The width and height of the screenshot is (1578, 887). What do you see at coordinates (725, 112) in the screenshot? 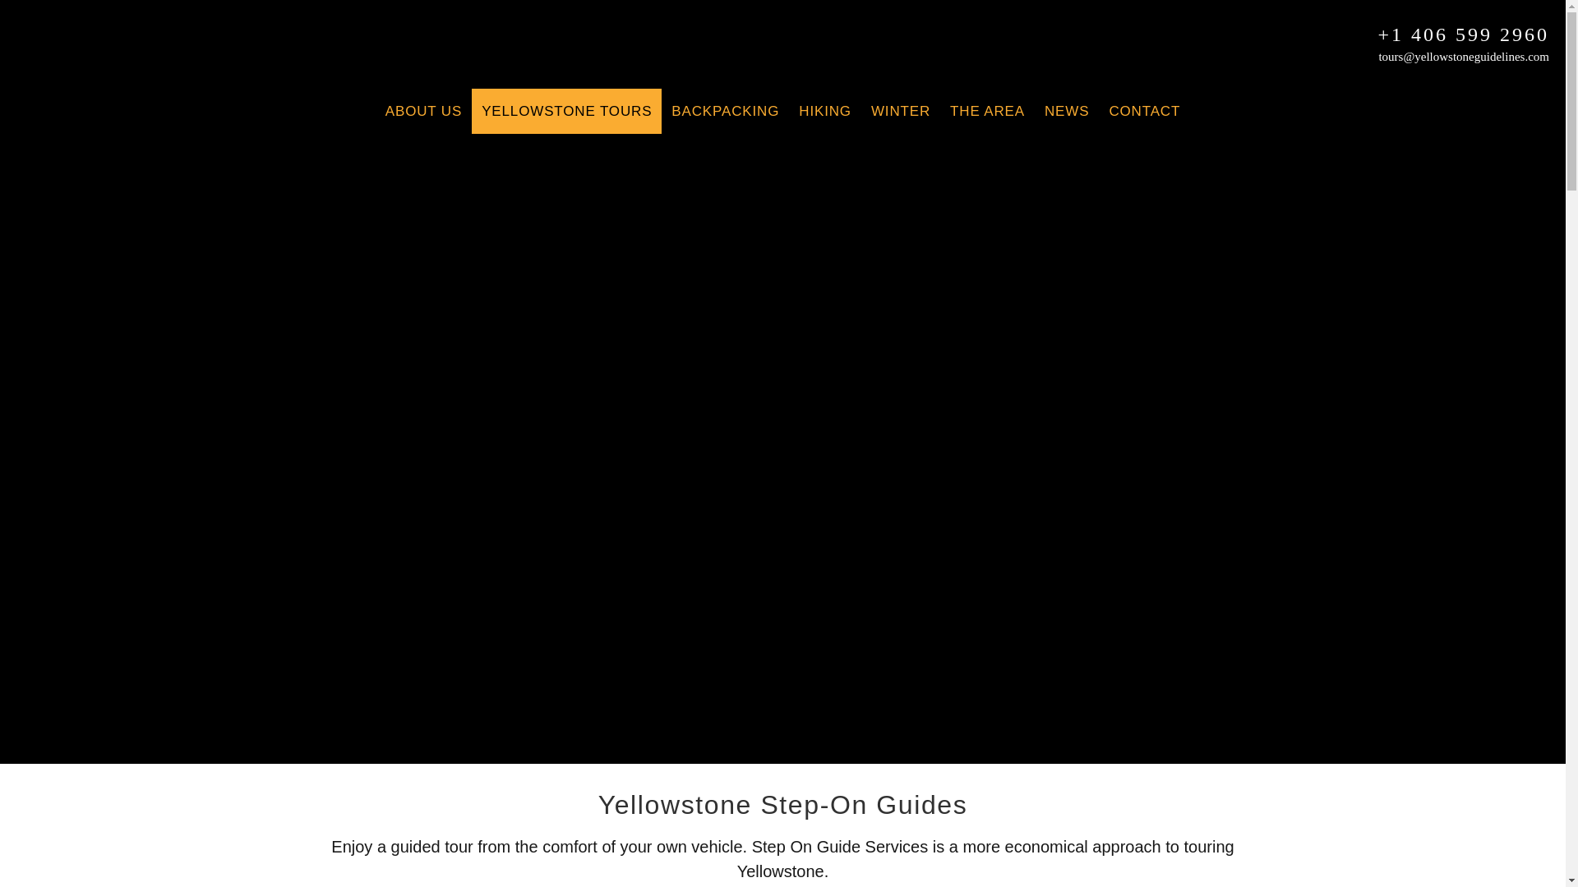
I see `BACKPACKING` at bounding box center [725, 112].